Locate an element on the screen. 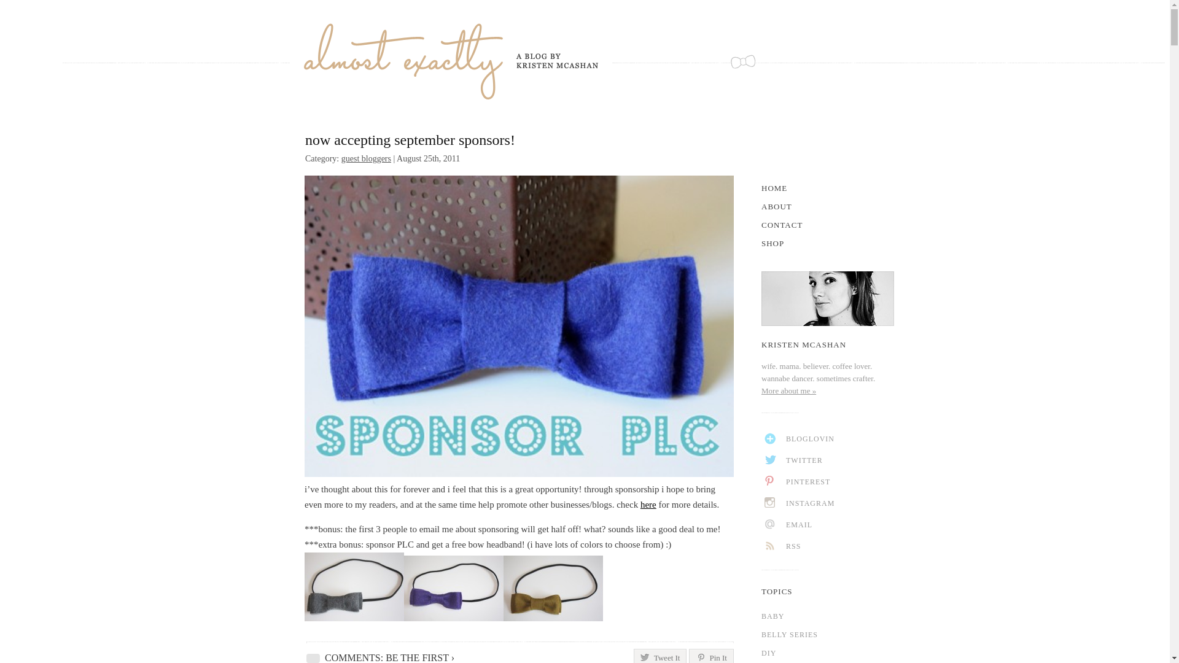 This screenshot has height=663, width=1179. CONTACT is located at coordinates (828, 225).